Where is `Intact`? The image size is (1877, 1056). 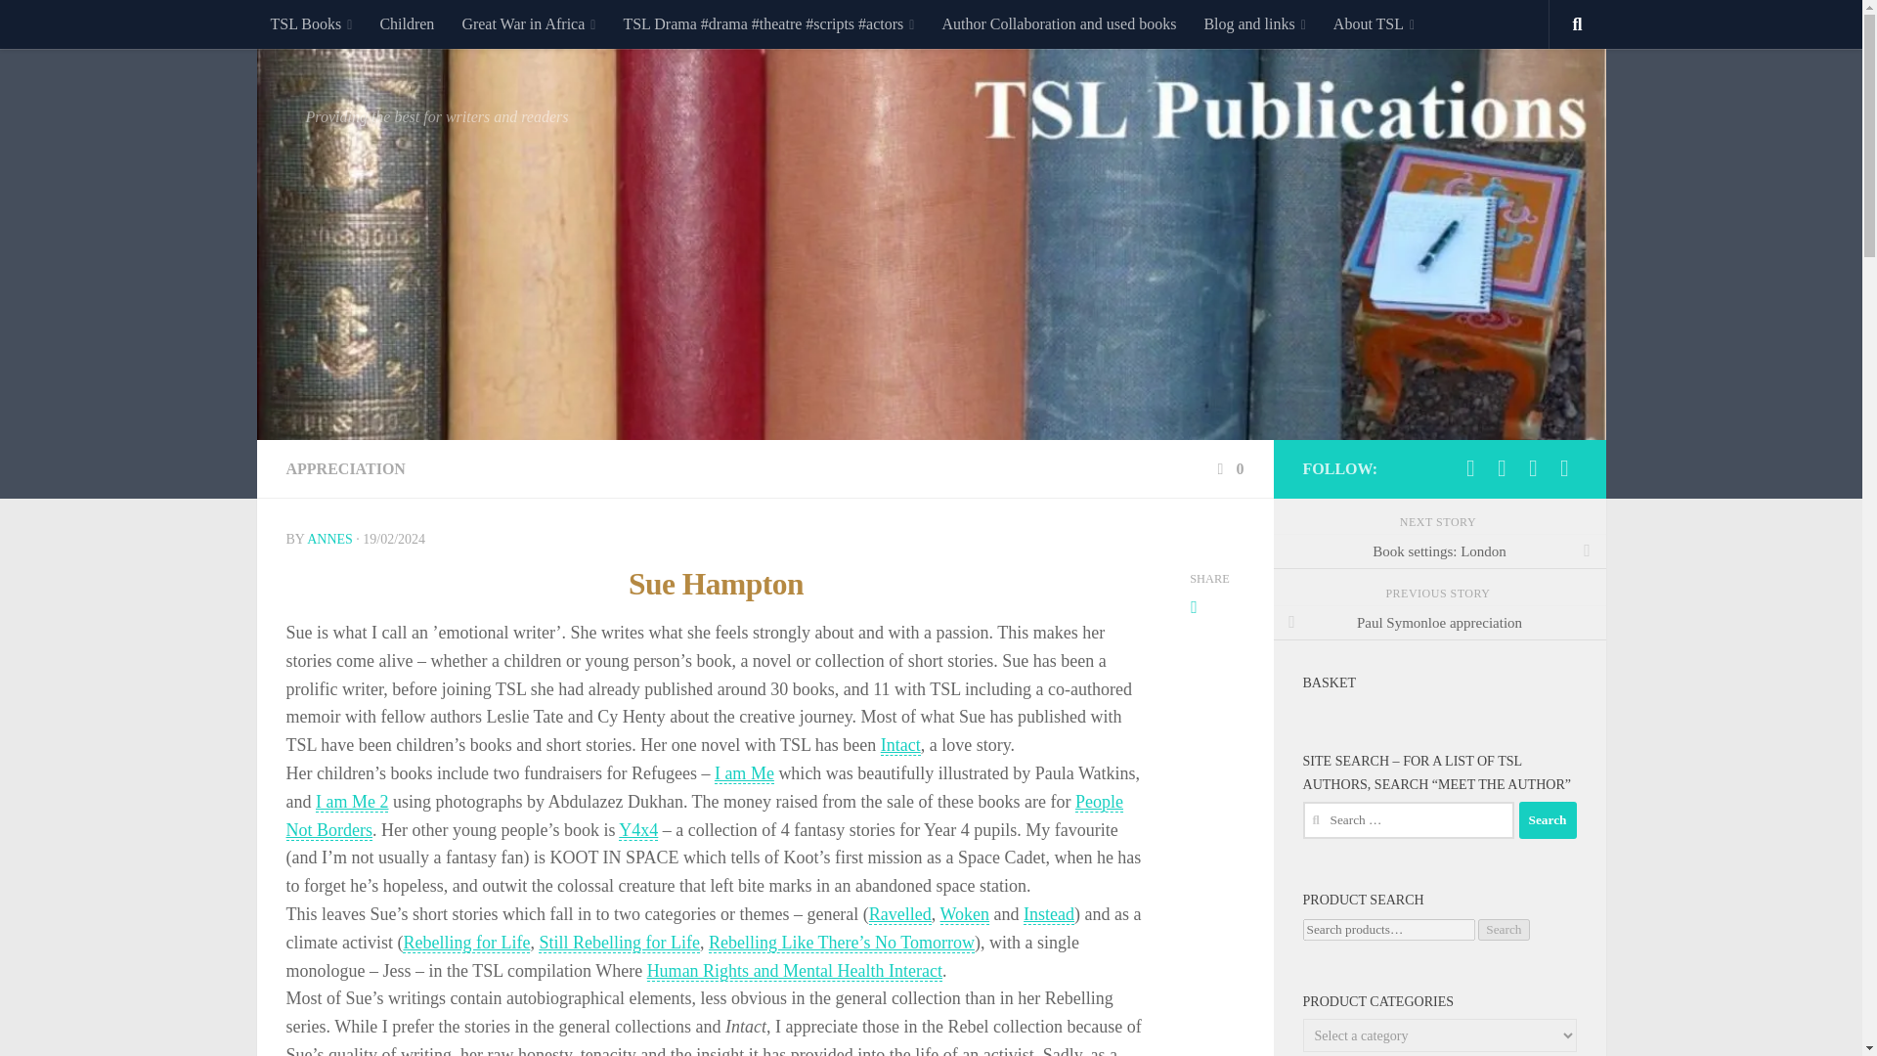
Intact is located at coordinates (900, 745).